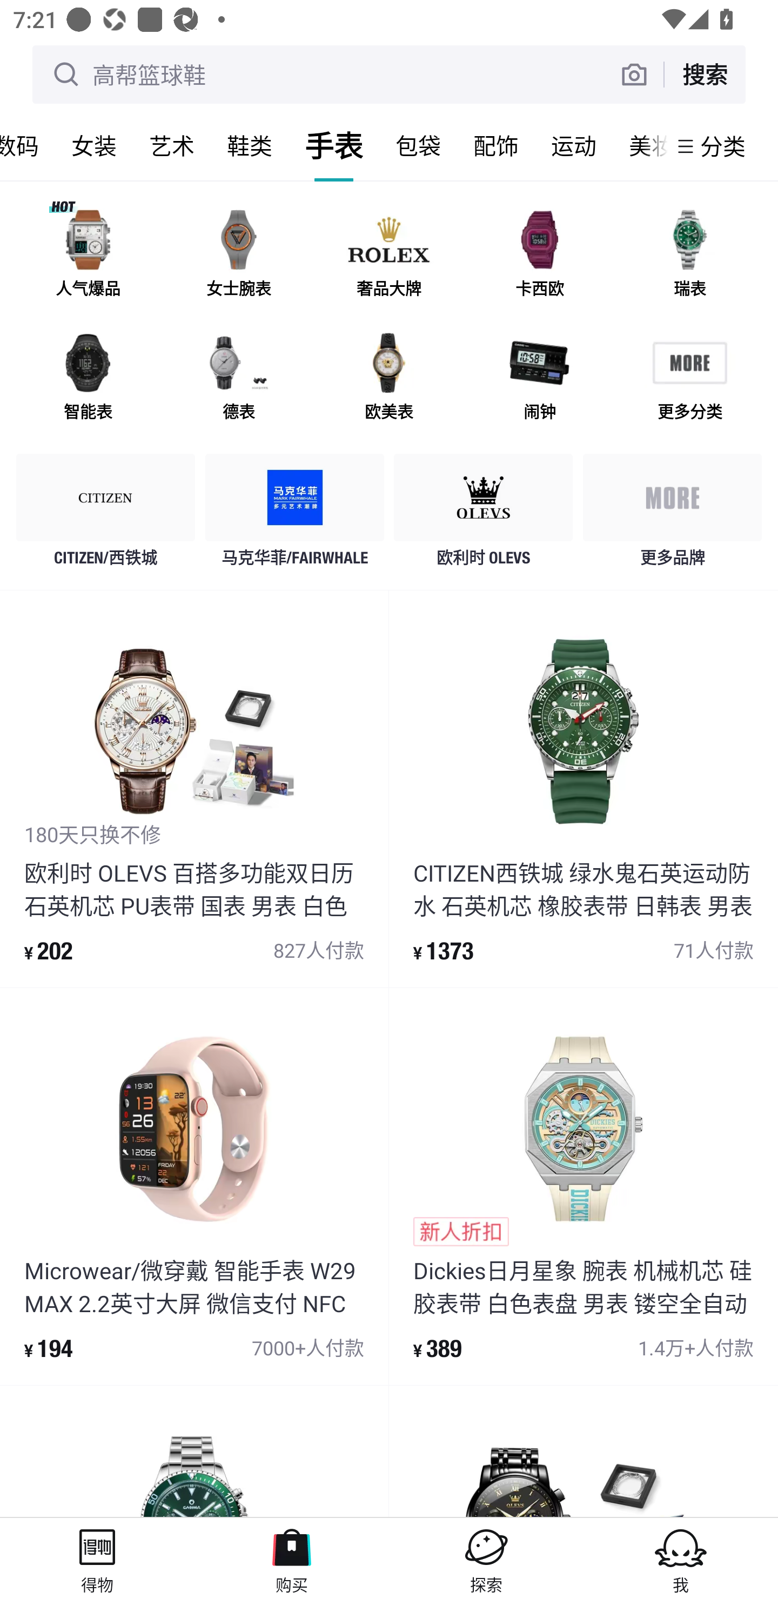  What do you see at coordinates (672, 515) in the screenshot?
I see `更多品牌` at bounding box center [672, 515].